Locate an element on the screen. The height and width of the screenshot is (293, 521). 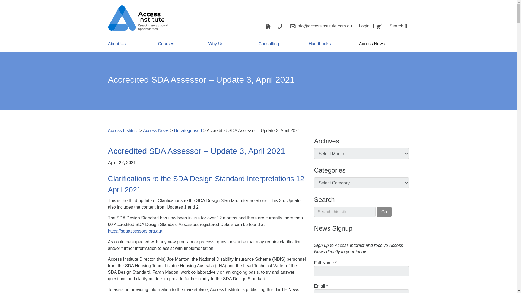
Access News is located at coordinates (156, 131).